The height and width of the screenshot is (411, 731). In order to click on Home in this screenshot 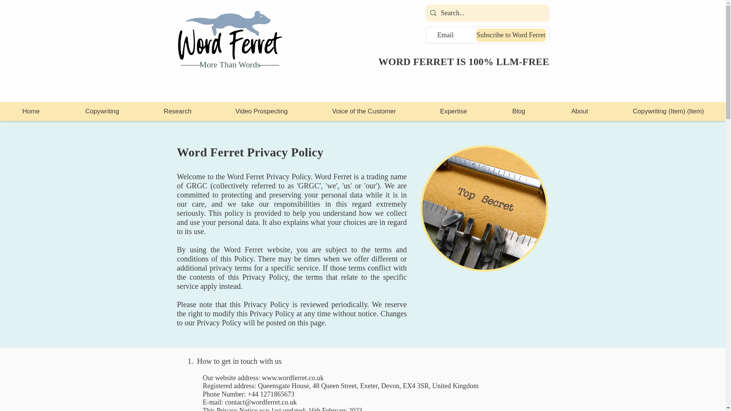, I will do `click(31, 111)`.